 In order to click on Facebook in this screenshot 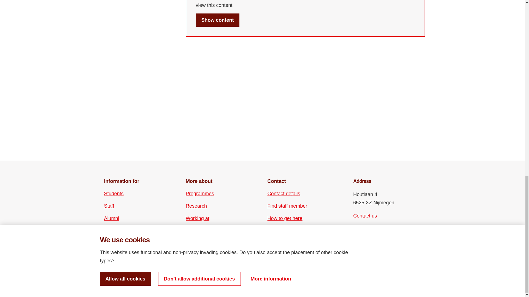, I will do `click(357, 232)`.